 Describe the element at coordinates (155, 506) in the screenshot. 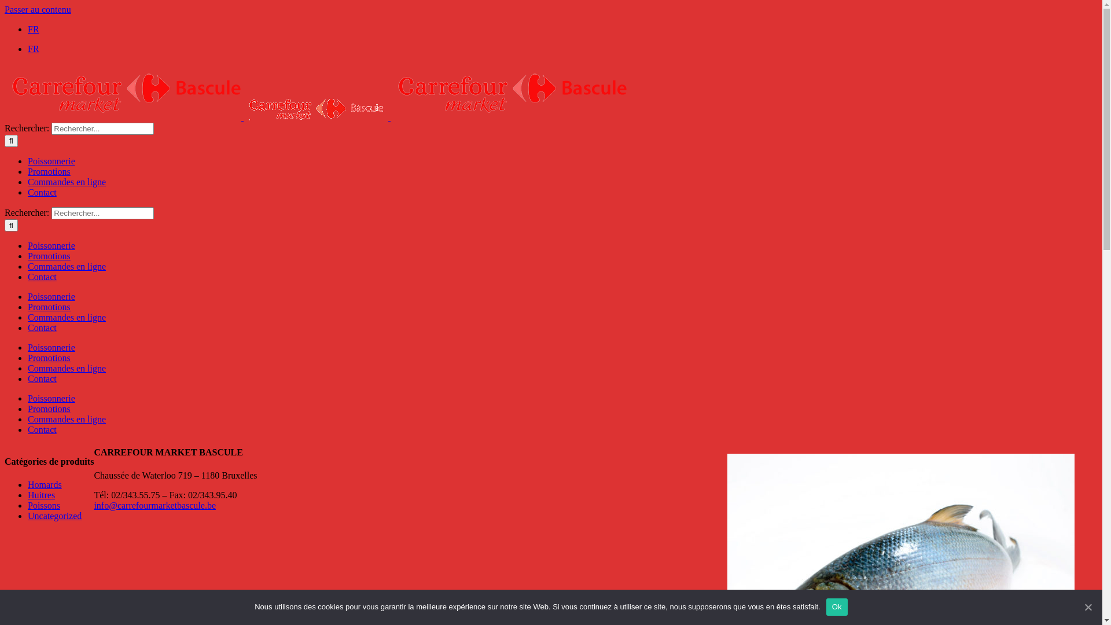

I see `info@carrefourmarketbascule.be` at that location.